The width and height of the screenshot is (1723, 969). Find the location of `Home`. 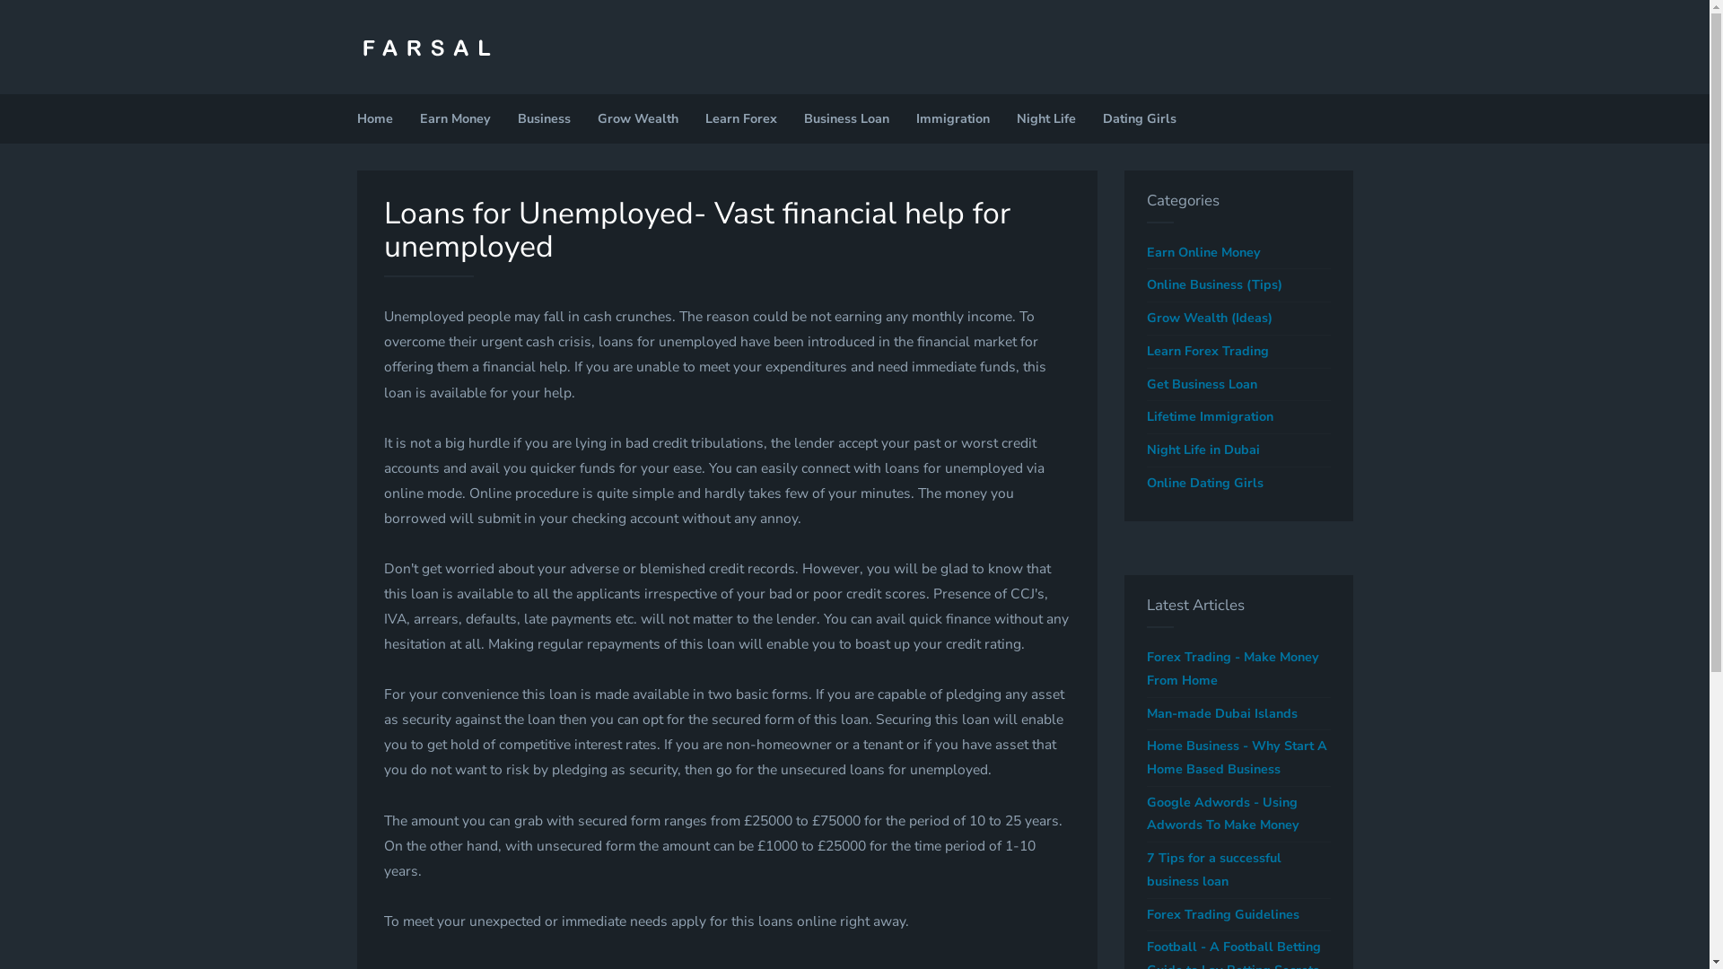

Home is located at coordinates (374, 118).